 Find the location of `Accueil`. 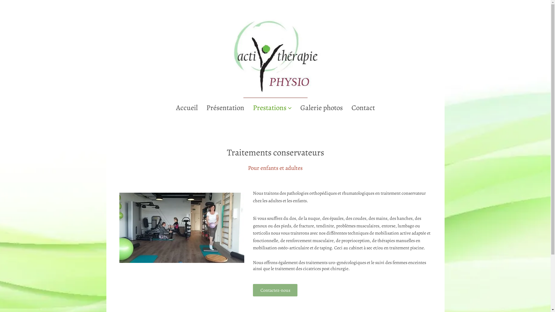

Accueil is located at coordinates (187, 108).